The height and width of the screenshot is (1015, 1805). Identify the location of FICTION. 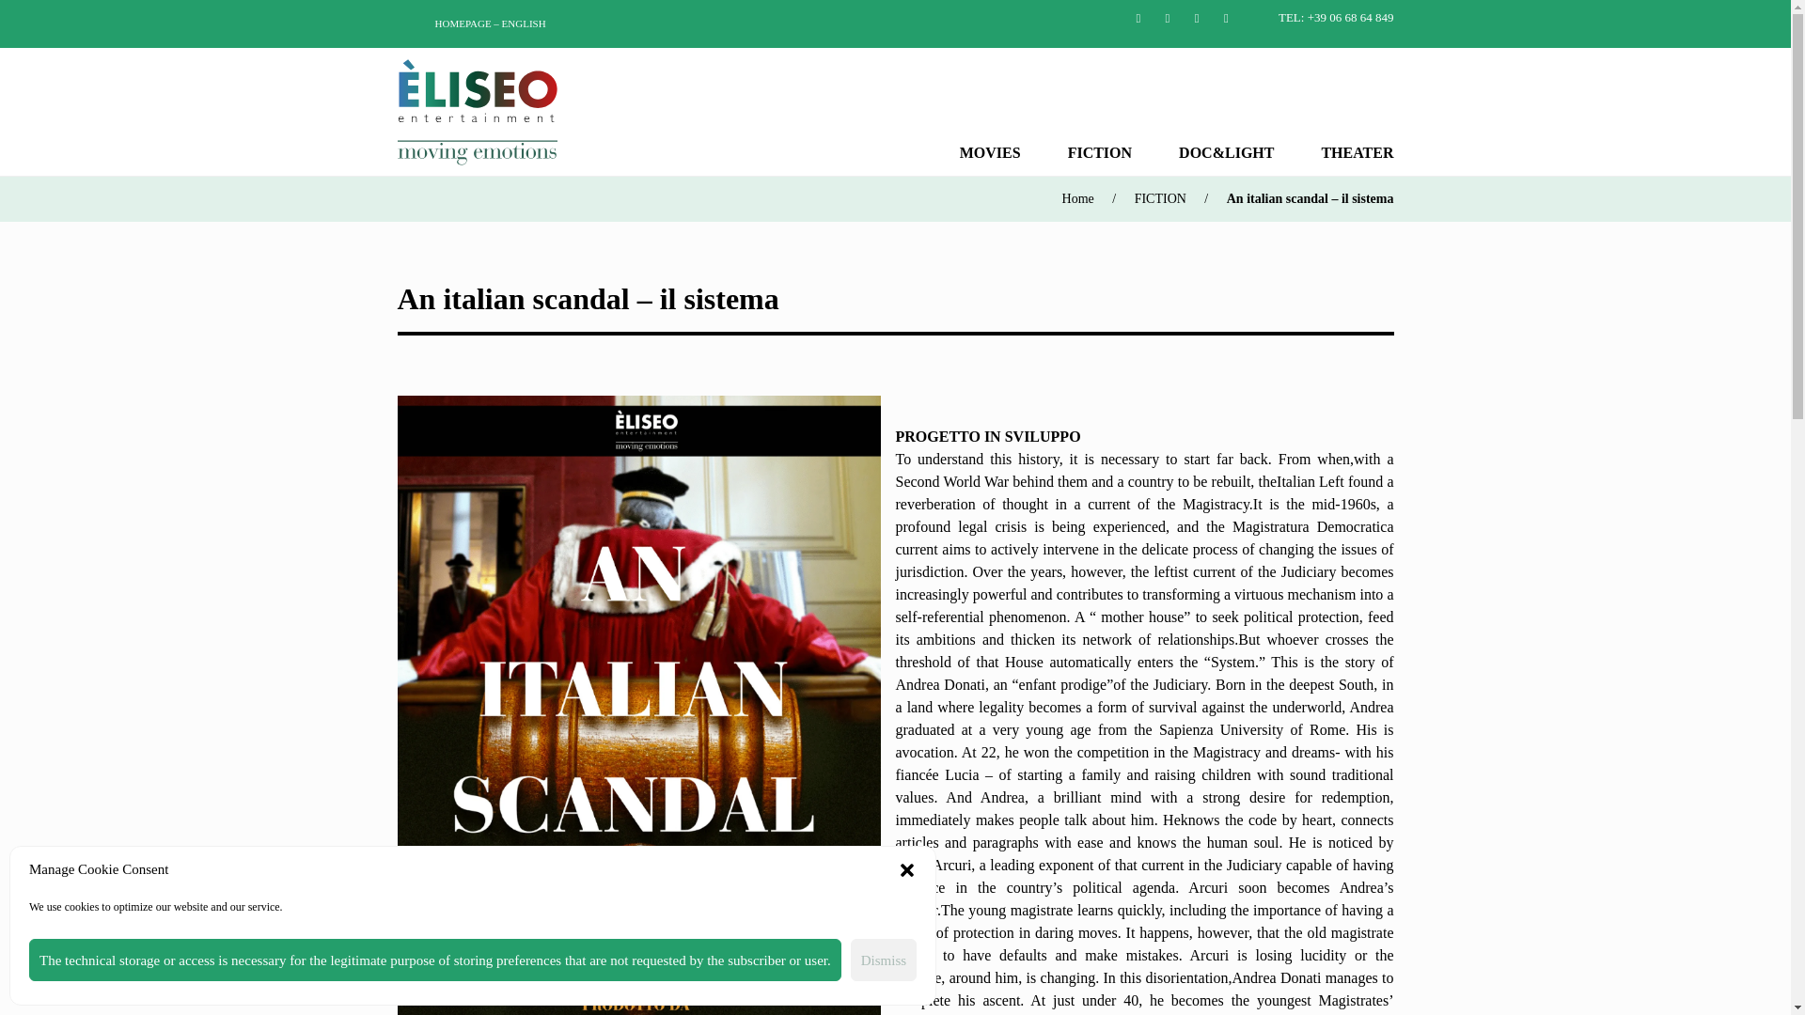
(1100, 152).